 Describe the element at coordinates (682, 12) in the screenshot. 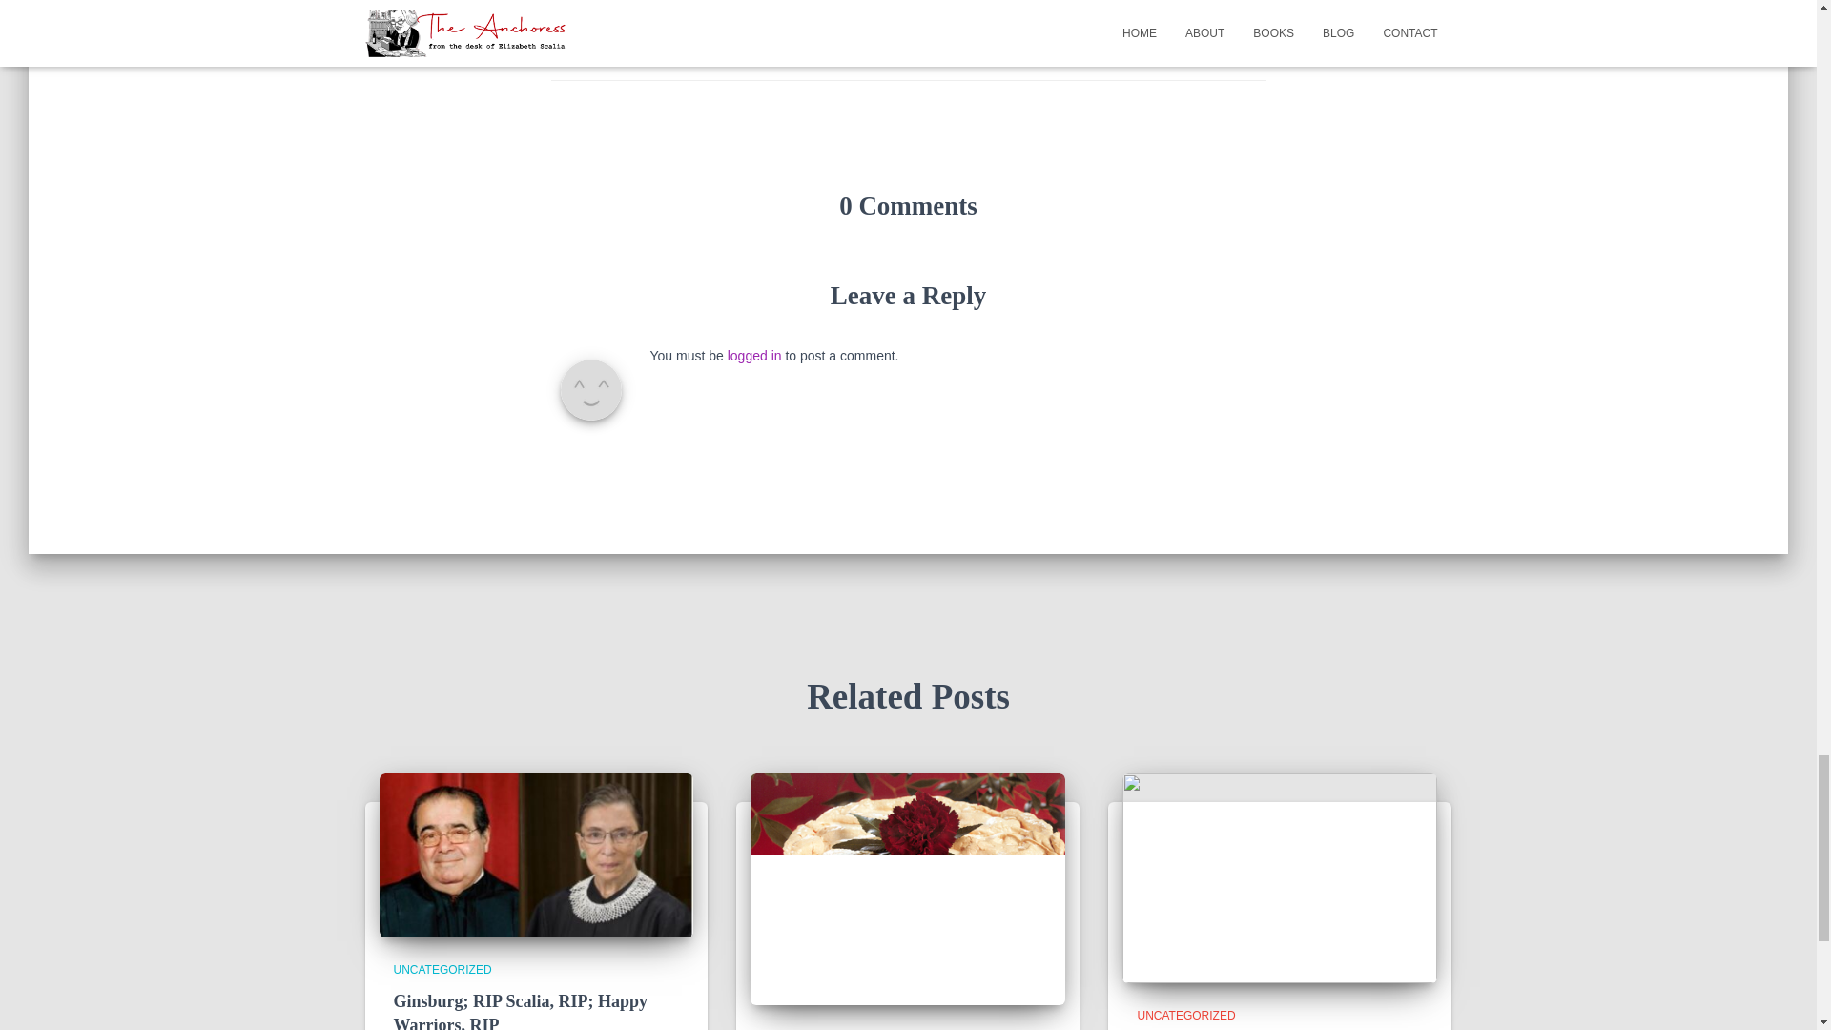

I see `UNCATEGORIZED` at that location.